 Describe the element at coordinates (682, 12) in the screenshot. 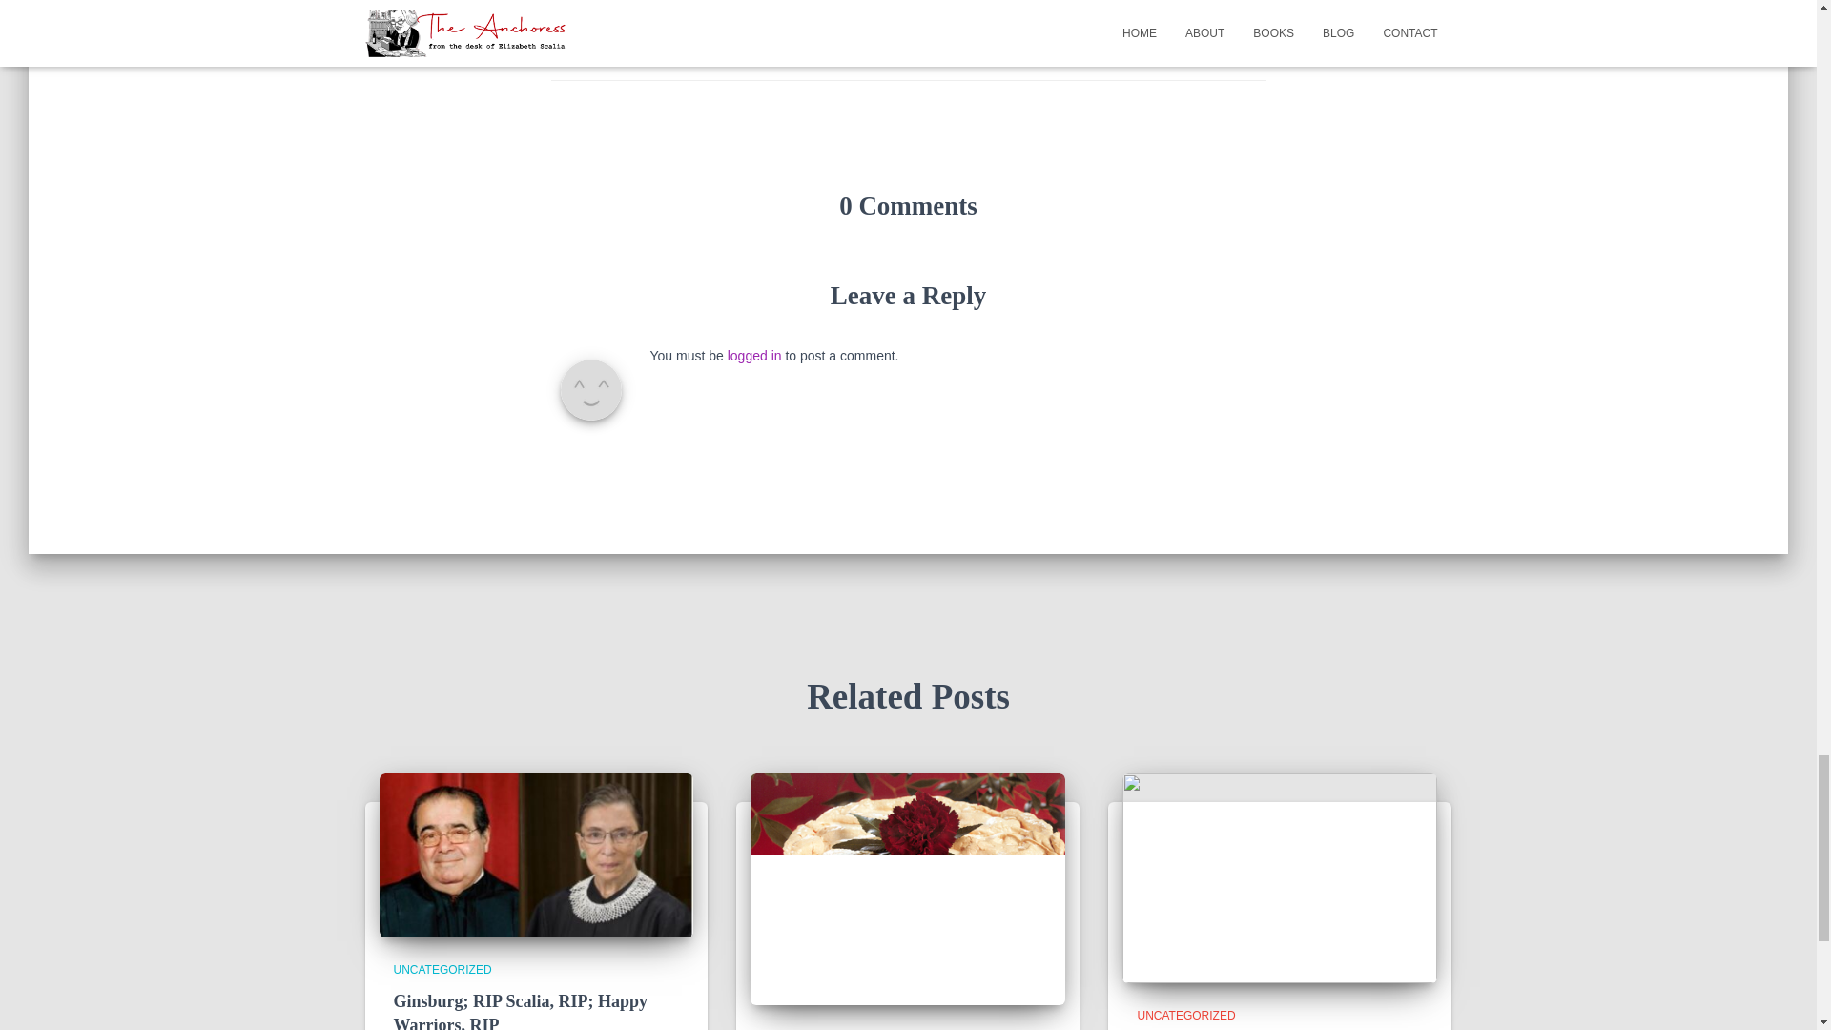

I see `UNCATEGORIZED` at that location.